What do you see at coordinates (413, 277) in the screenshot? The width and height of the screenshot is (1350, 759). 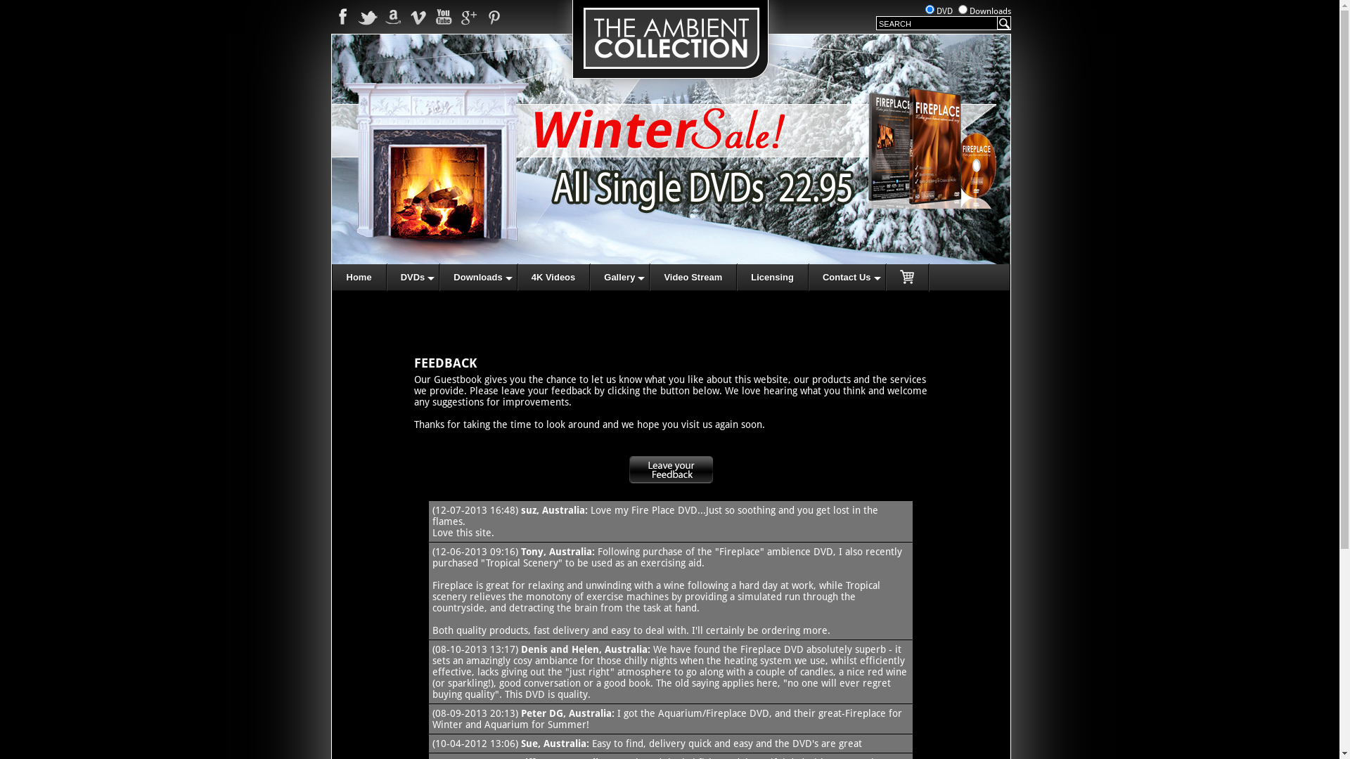 I see `DVDs` at bounding box center [413, 277].